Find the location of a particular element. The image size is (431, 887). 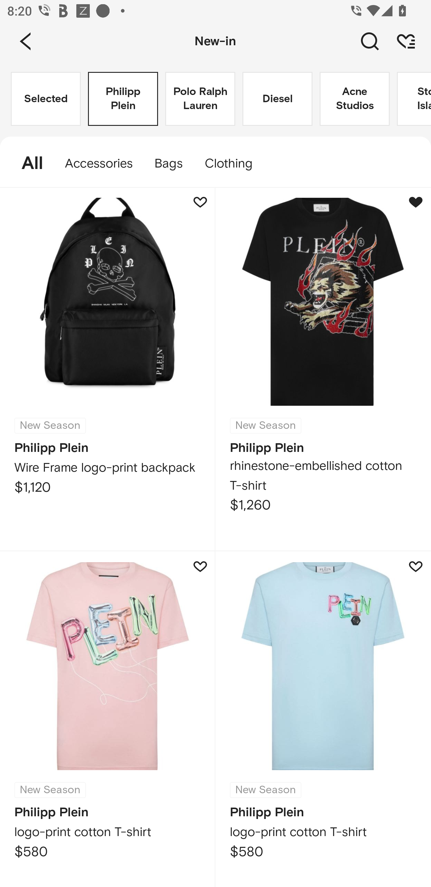

Accessories is located at coordinates (99, 164).